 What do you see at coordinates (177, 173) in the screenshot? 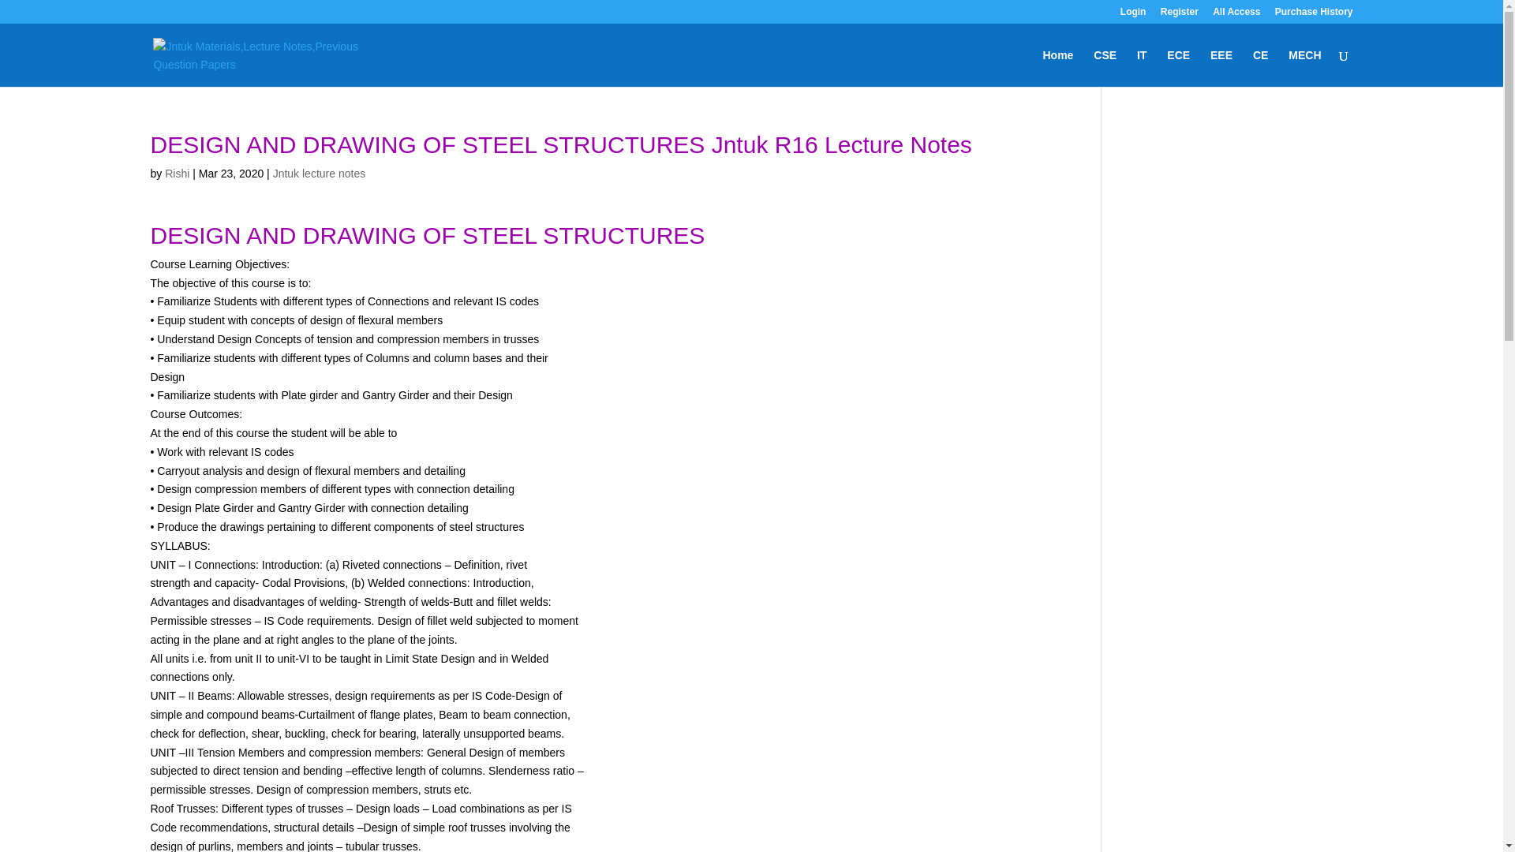
I see `Rishi` at bounding box center [177, 173].